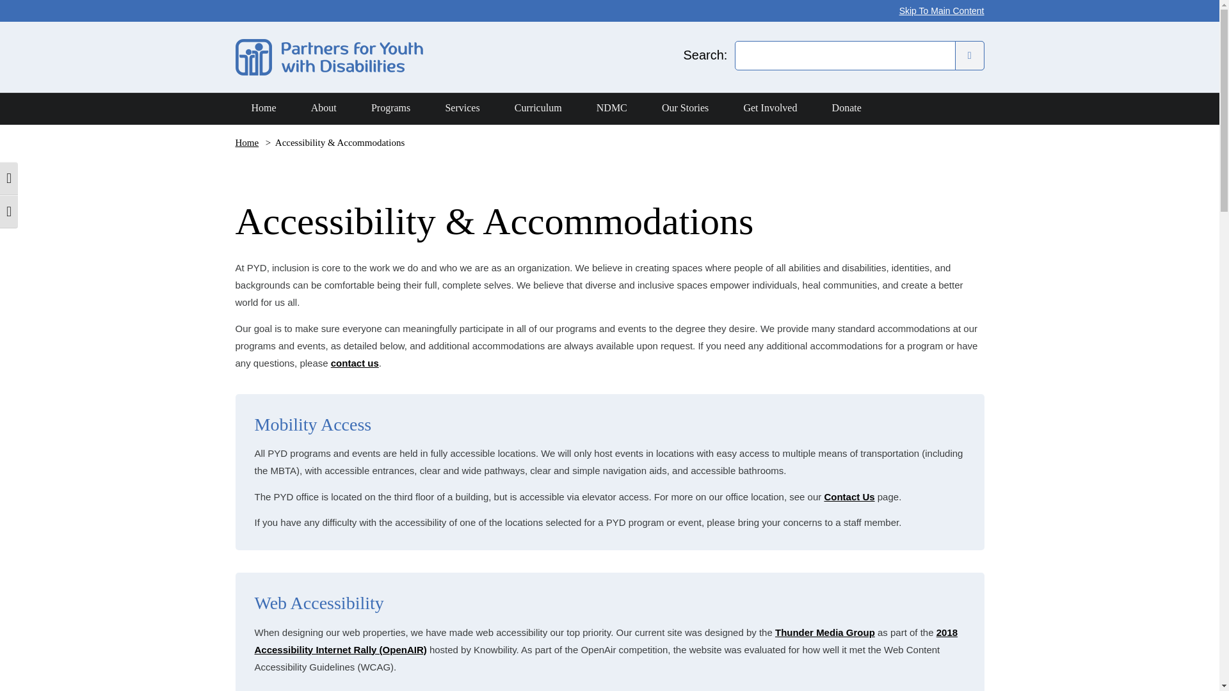  Describe the element at coordinates (685, 109) in the screenshot. I see `Our Stories` at that location.